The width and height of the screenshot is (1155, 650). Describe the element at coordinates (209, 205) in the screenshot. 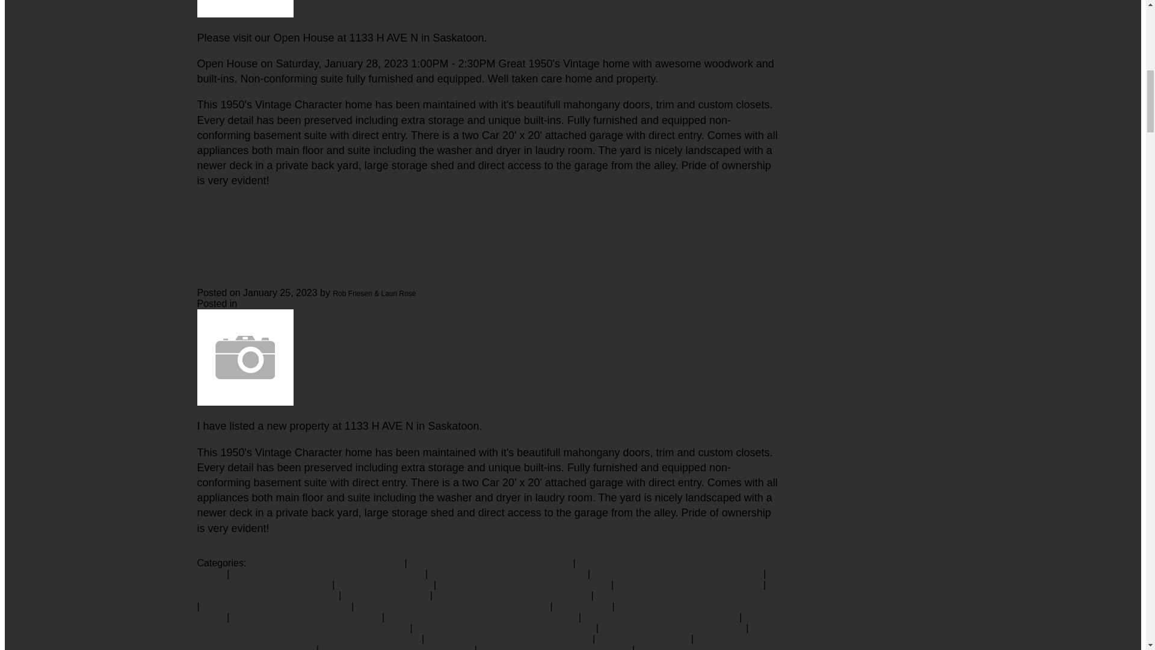

I see `Read` at that location.